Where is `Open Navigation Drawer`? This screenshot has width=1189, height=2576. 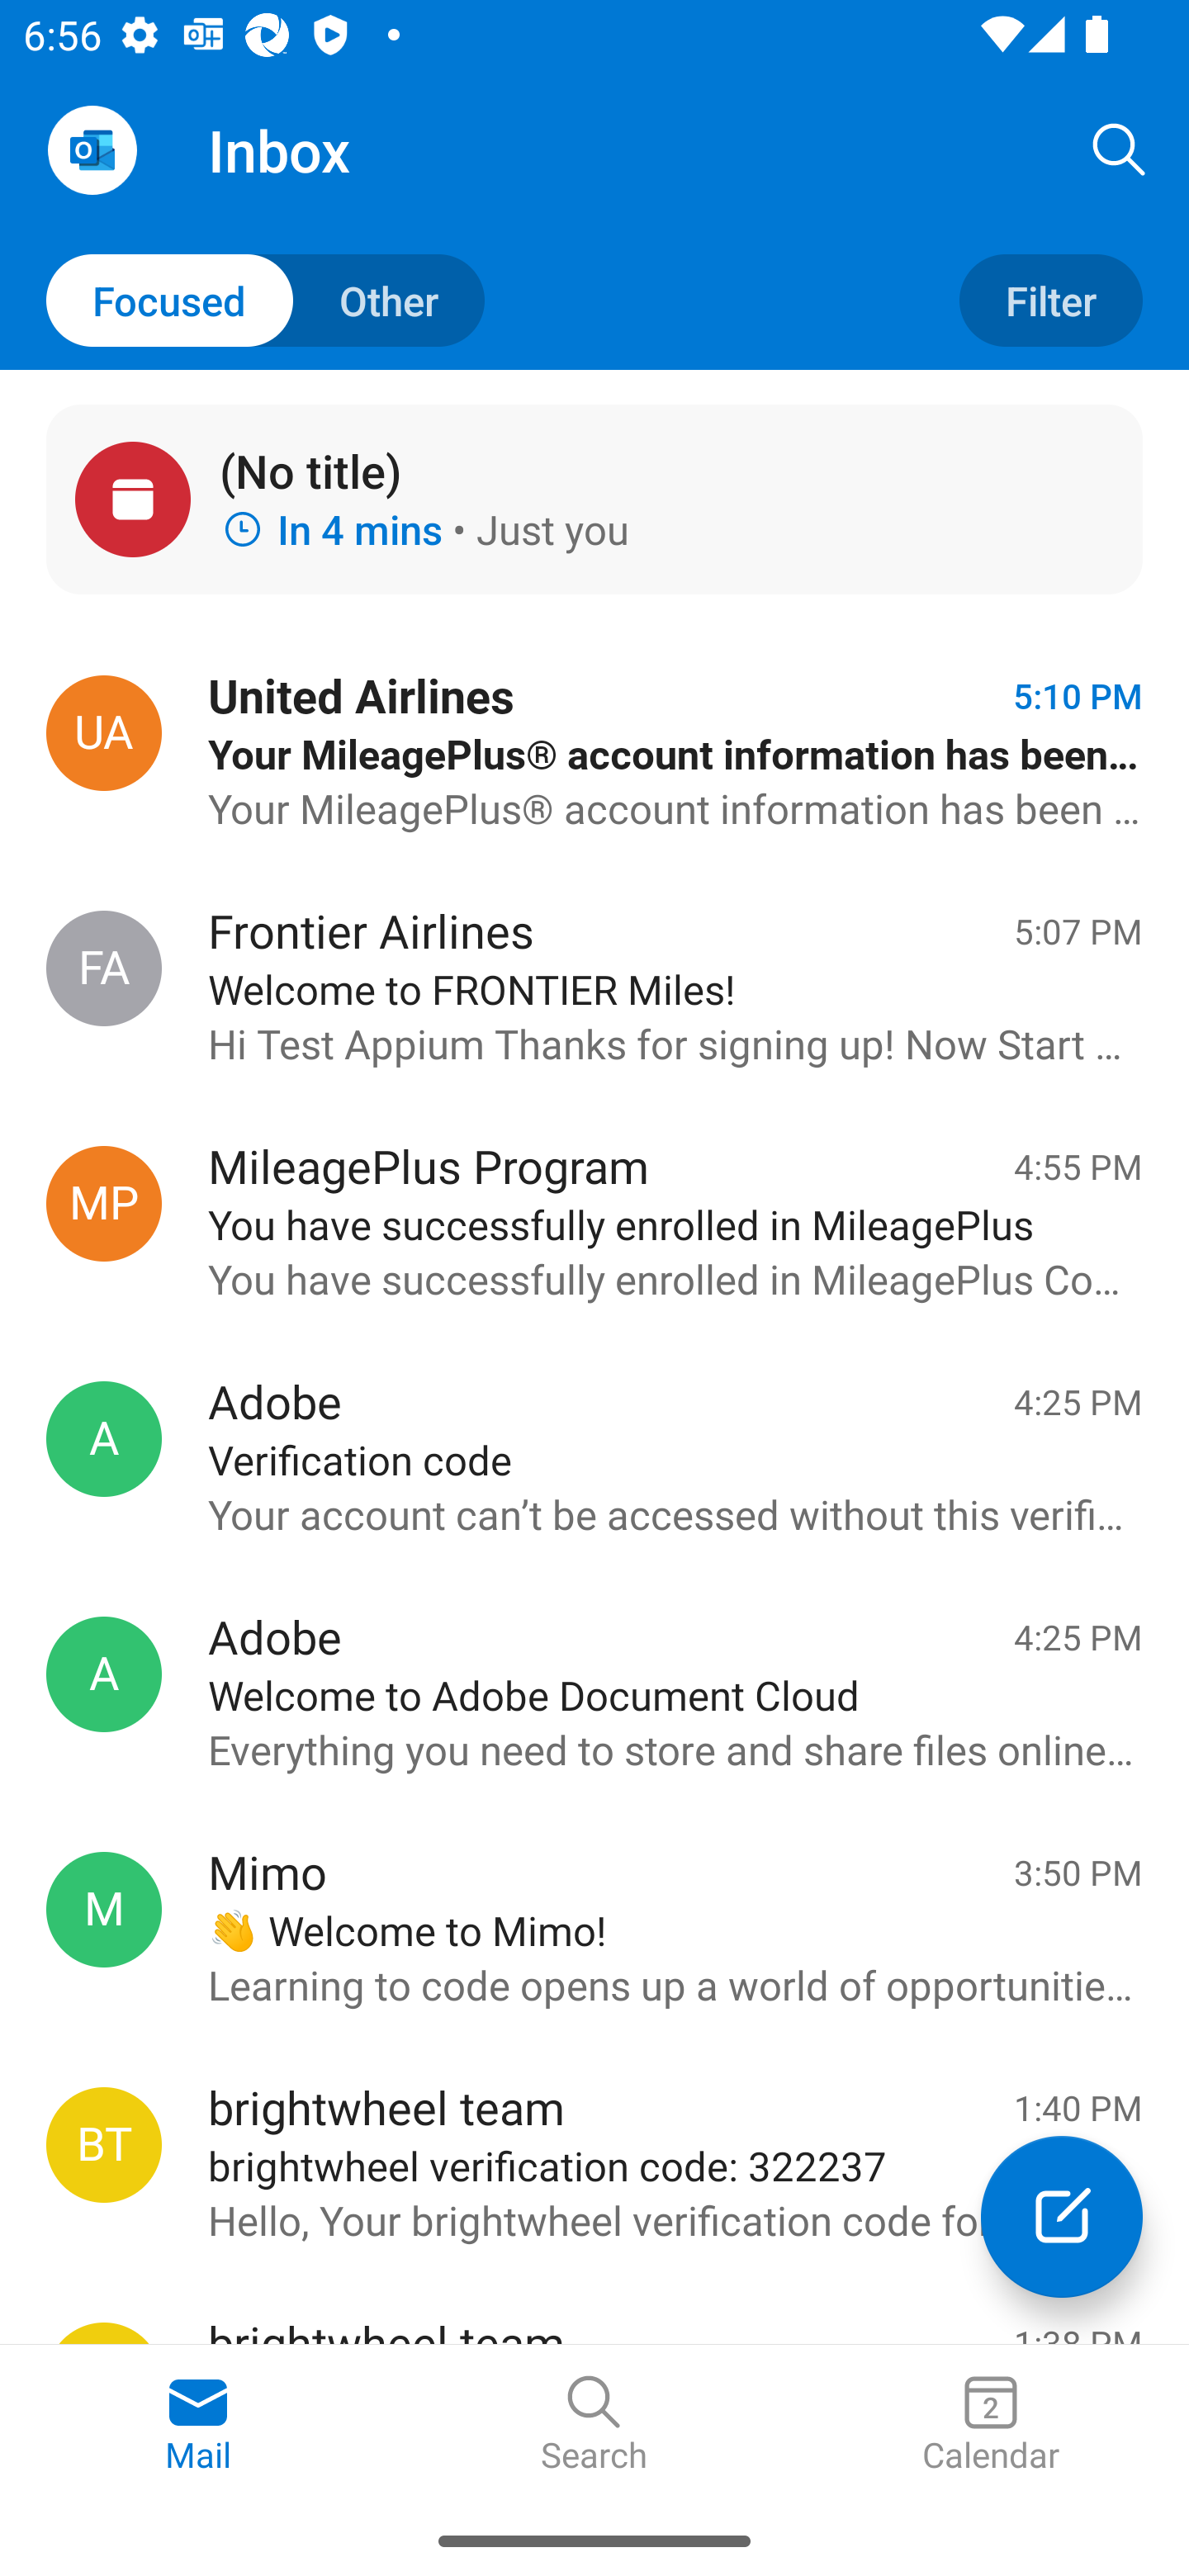
Open Navigation Drawer is located at coordinates (92, 150).